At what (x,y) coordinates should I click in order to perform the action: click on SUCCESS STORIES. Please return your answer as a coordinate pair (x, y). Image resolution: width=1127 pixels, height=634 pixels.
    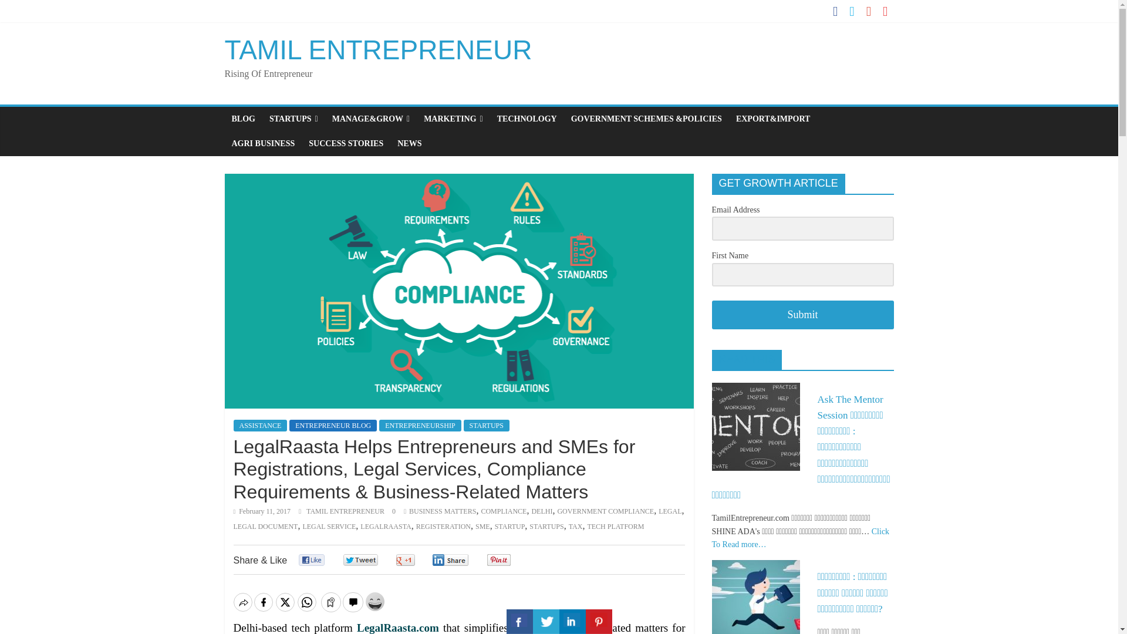
    Looking at the image, I should click on (346, 143).